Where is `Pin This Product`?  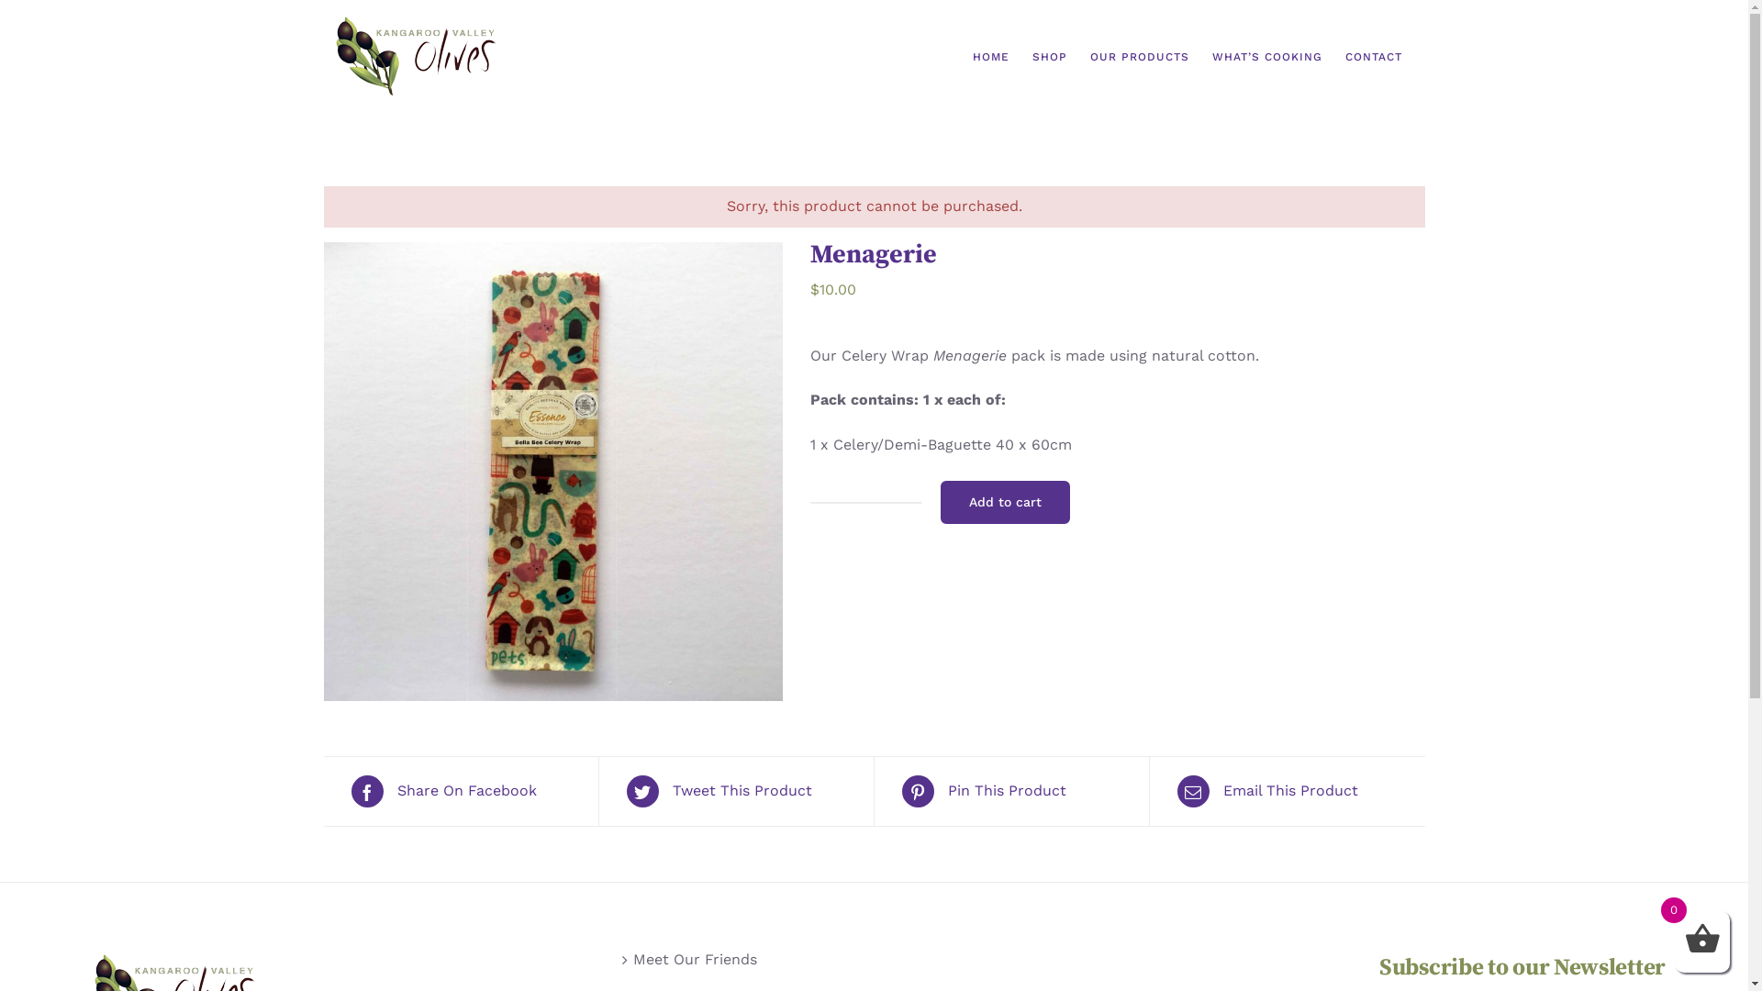 Pin This Product is located at coordinates (1011, 791).